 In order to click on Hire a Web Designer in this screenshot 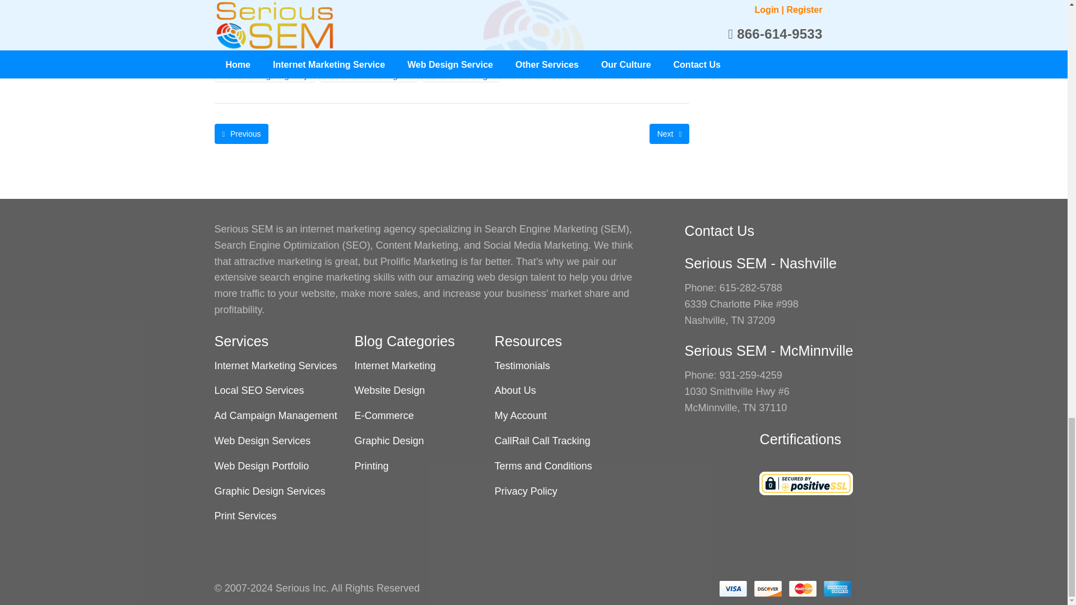, I will do `click(368, 75)`.